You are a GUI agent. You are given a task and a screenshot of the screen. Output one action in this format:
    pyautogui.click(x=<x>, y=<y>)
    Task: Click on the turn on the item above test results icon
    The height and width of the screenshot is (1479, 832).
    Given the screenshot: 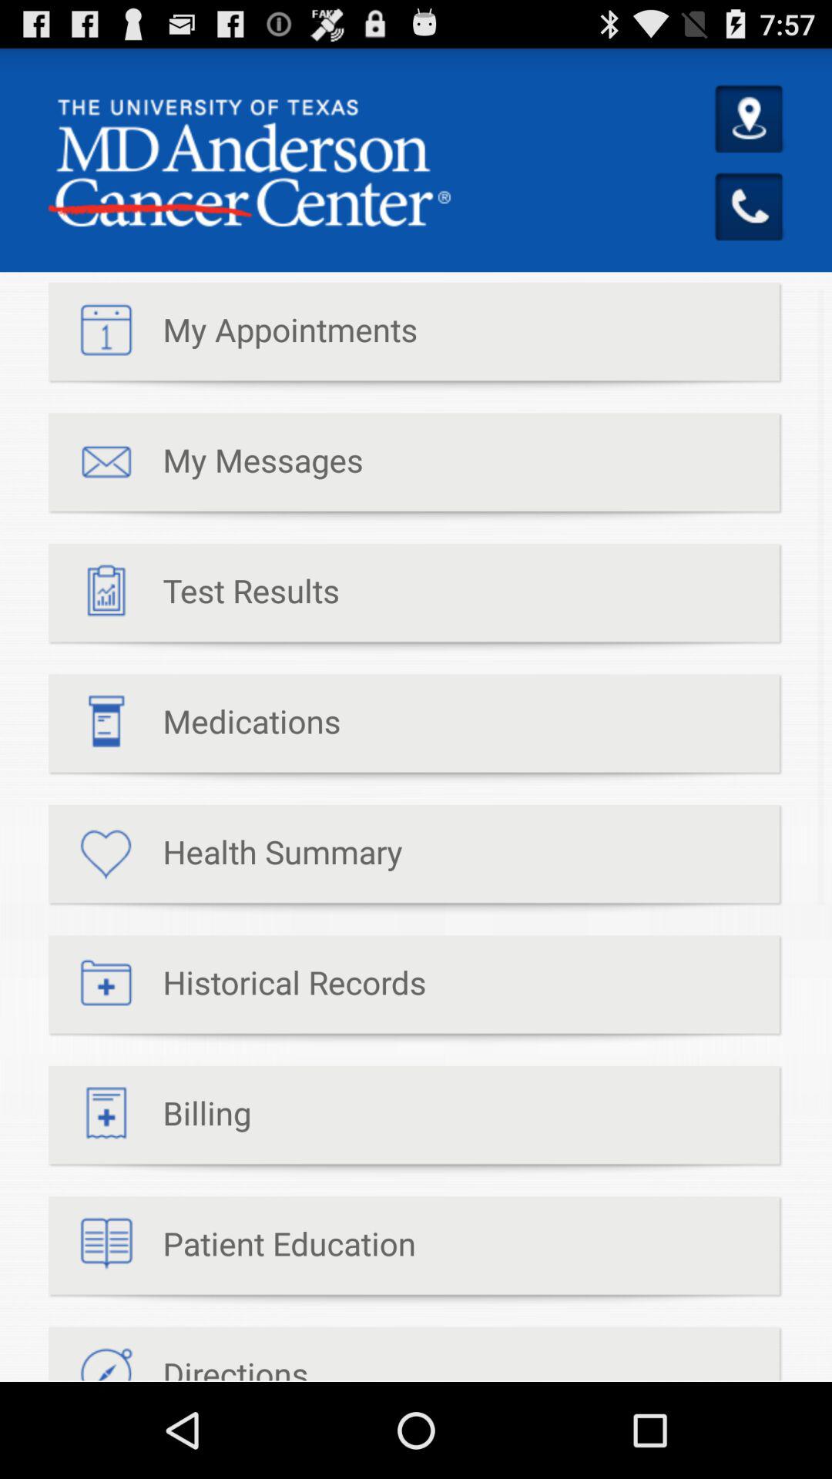 What is the action you would take?
    pyautogui.click(x=206, y=468)
    